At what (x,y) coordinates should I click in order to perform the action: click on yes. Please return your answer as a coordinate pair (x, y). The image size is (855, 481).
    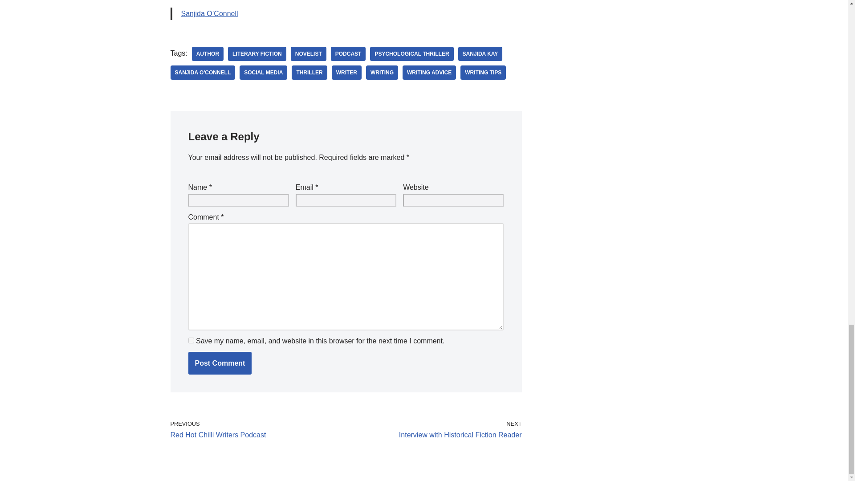
    Looking at the image, I should click on (191, 340).